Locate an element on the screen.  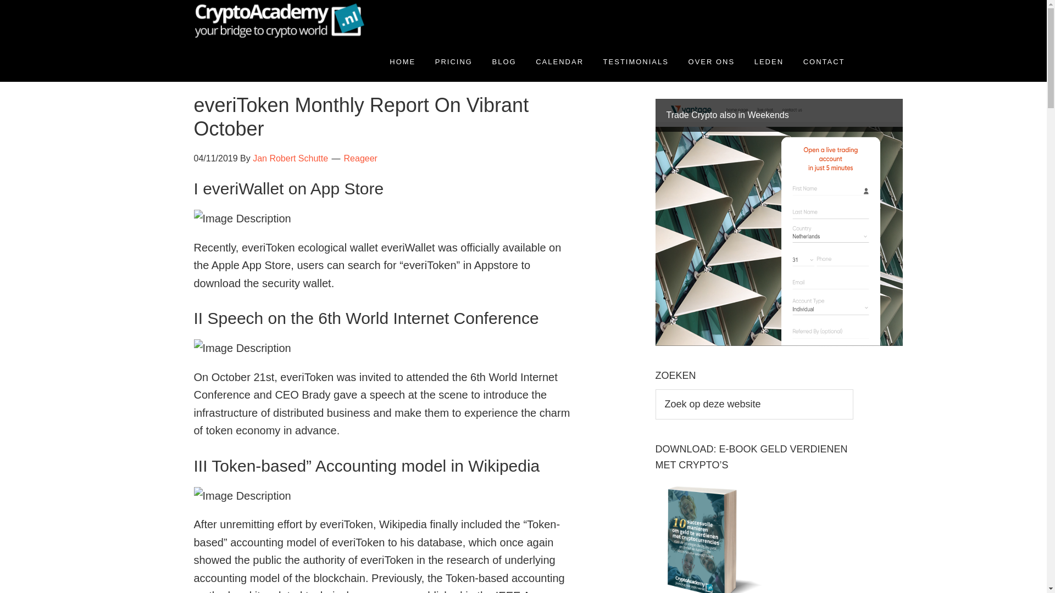
PRICING is located at coordinates (454, 61).